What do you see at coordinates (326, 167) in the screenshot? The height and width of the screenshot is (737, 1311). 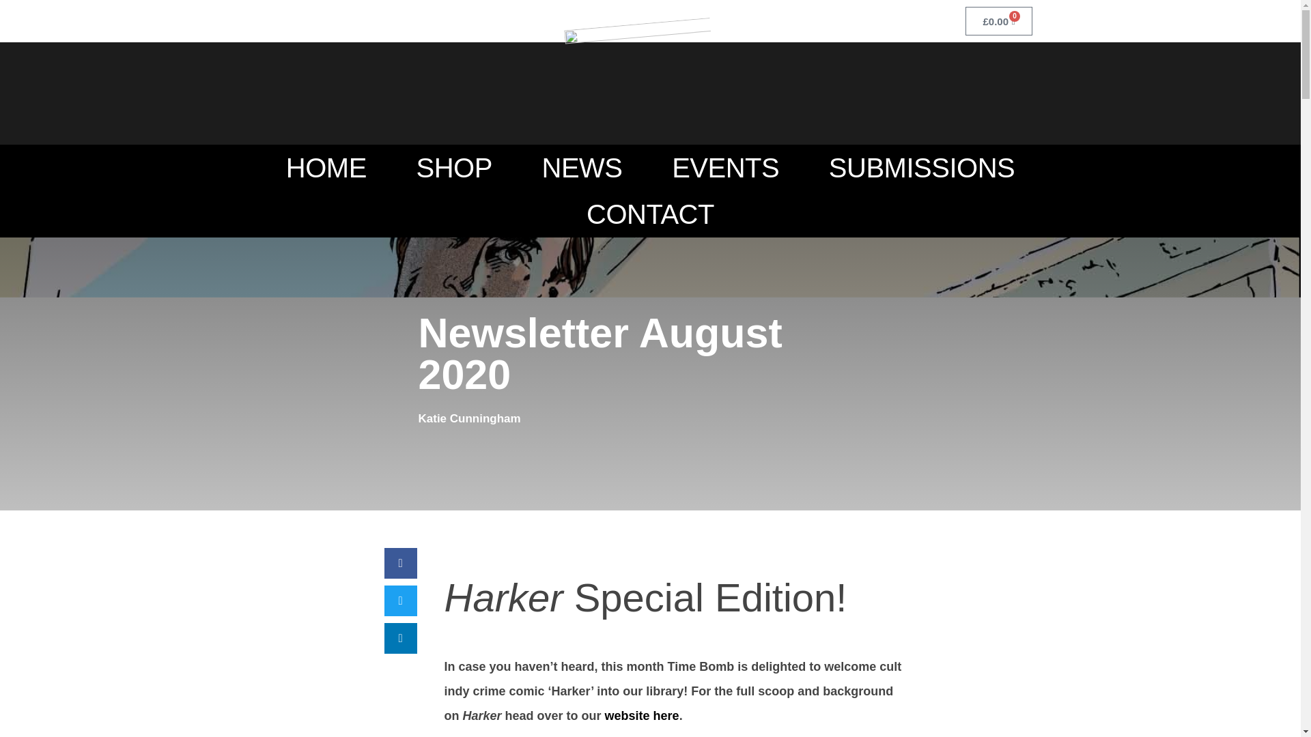 I see `HOME` at bounding box center [326, 167].